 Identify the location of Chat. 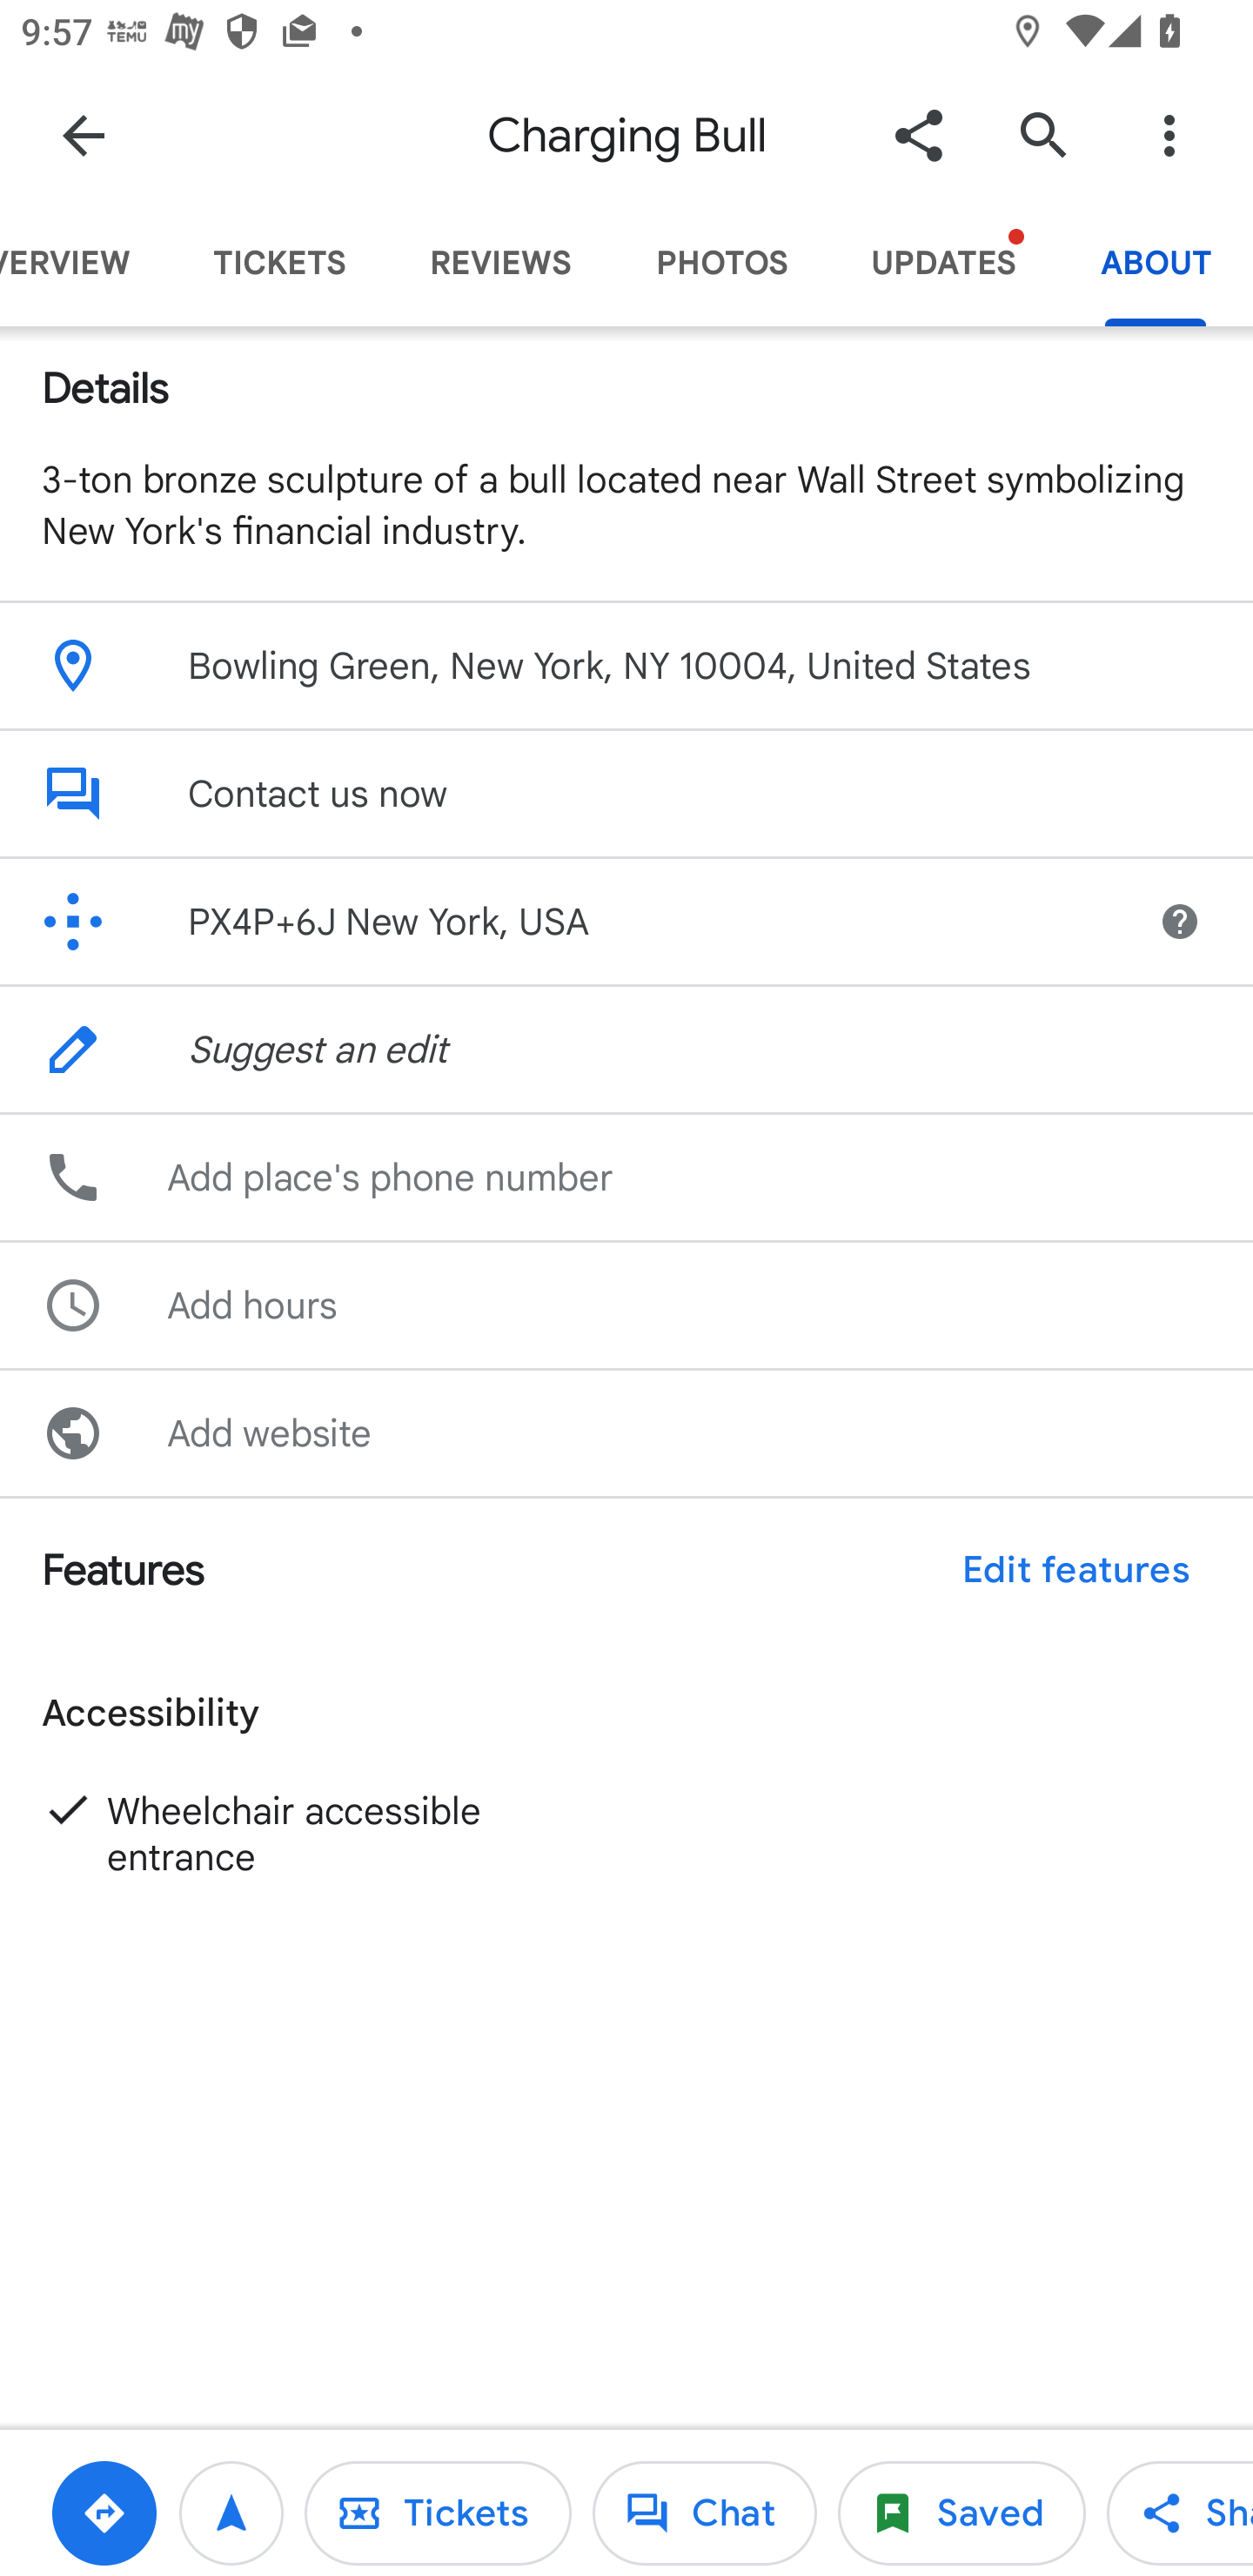
(705, 2512).